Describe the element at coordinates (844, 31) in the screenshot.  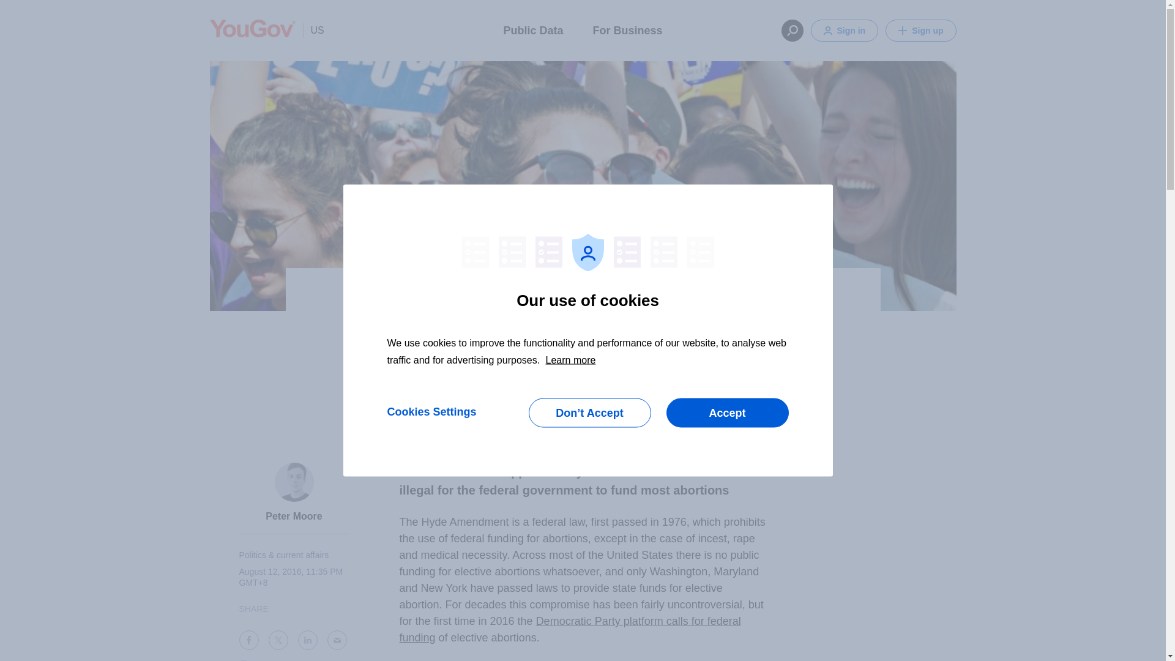
I see `Sign in` at that location.